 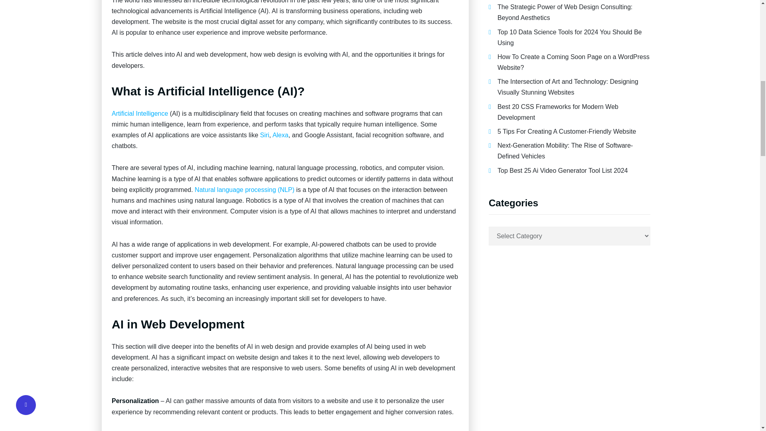 I want to click on Best 20 CSS Frameworks for Modern Web Development, so click(x=558, y=112).